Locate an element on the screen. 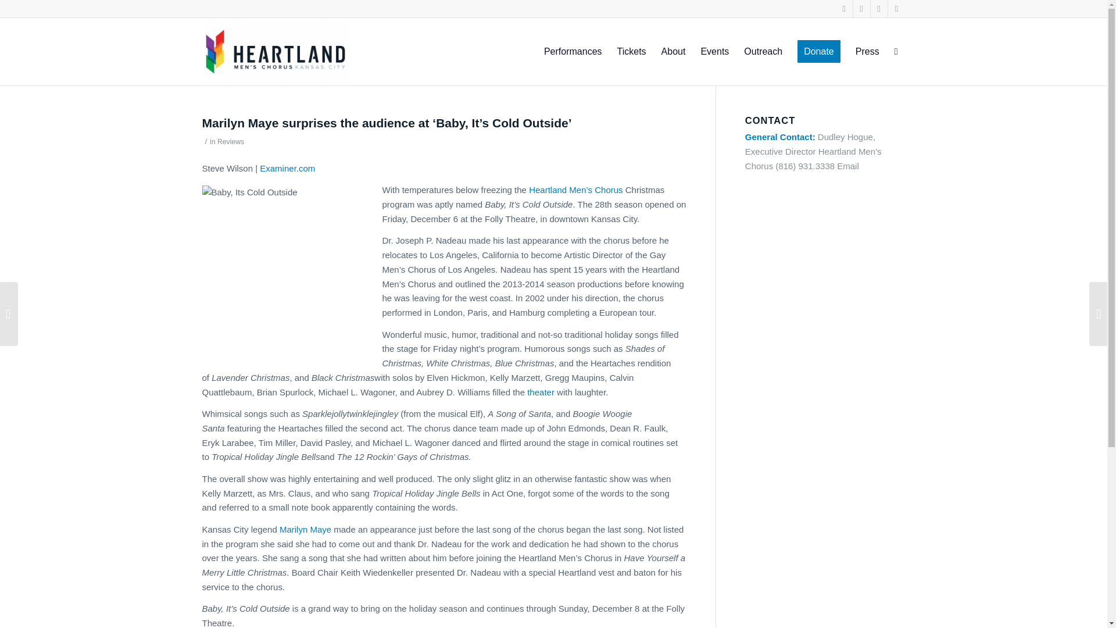  Tickets is located at coordinates (631, 51).